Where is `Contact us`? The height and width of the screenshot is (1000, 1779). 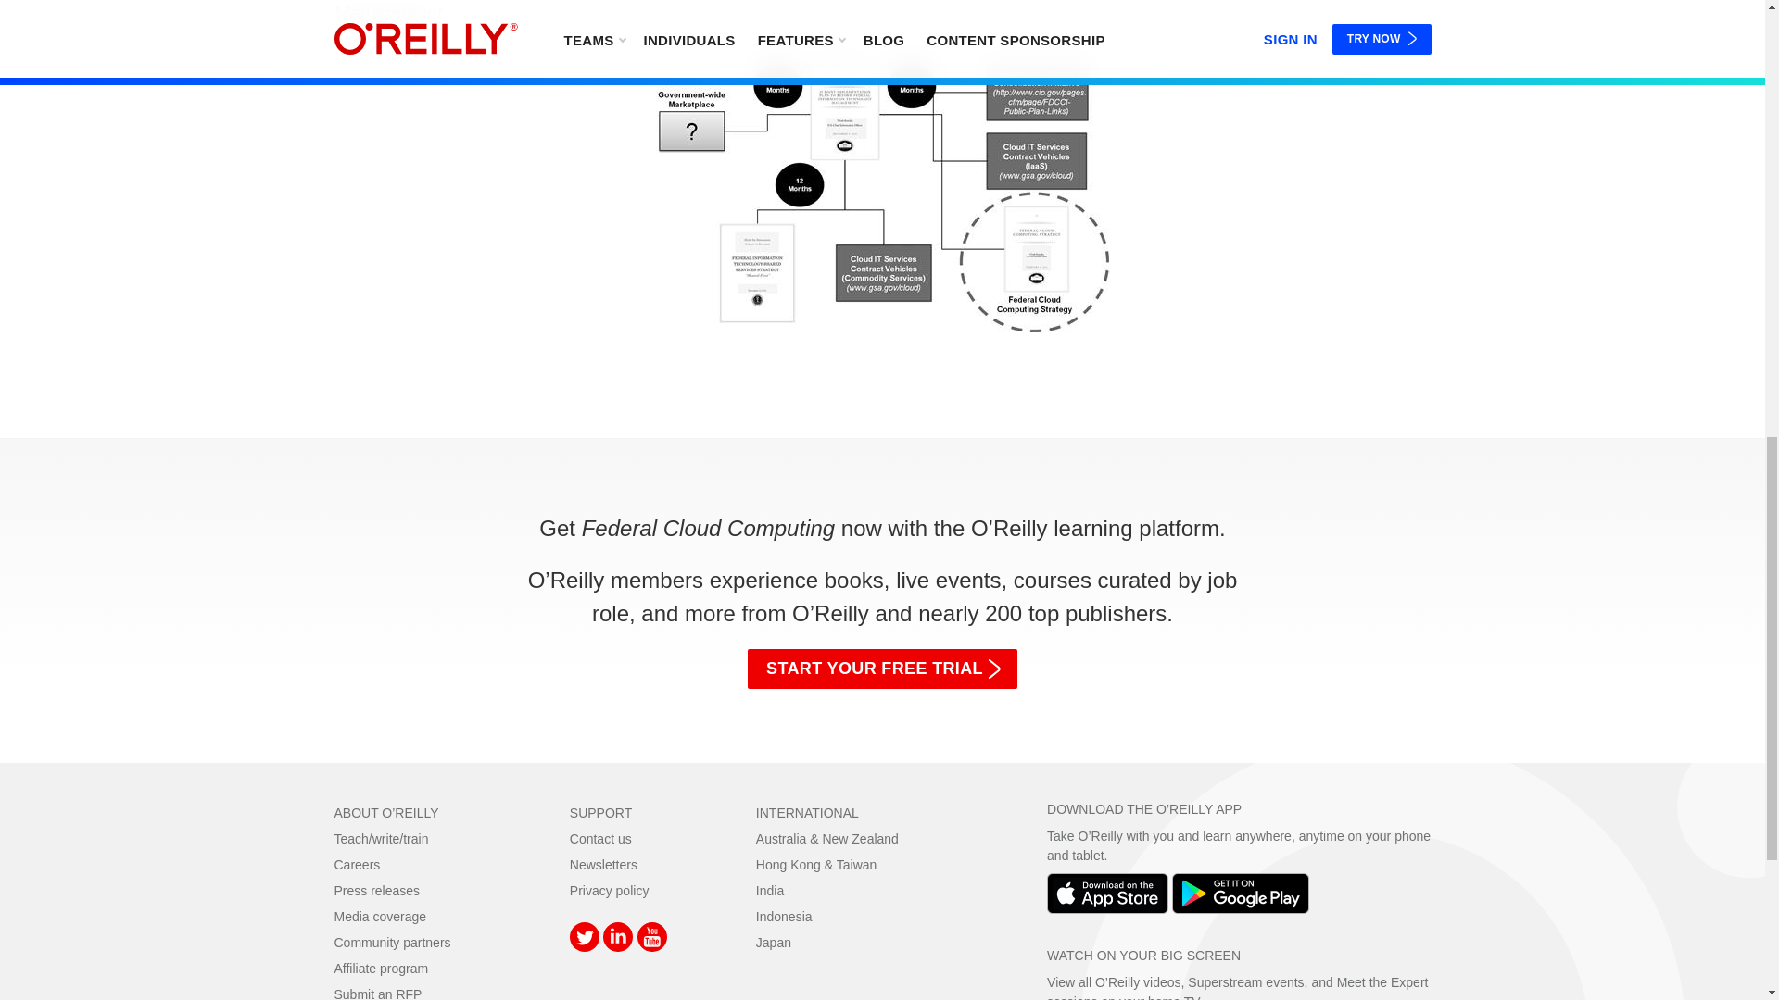
Contact us is located at coordinates (600, 838).